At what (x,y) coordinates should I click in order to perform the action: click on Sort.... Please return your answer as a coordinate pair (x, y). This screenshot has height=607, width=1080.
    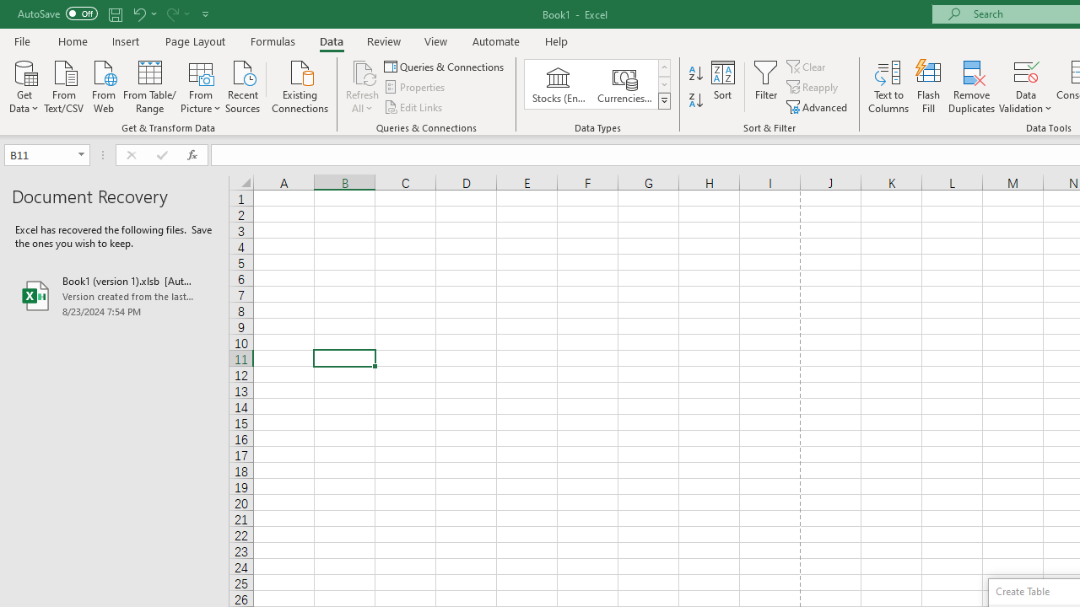
    Looking at the image, I should click on (722, 86).